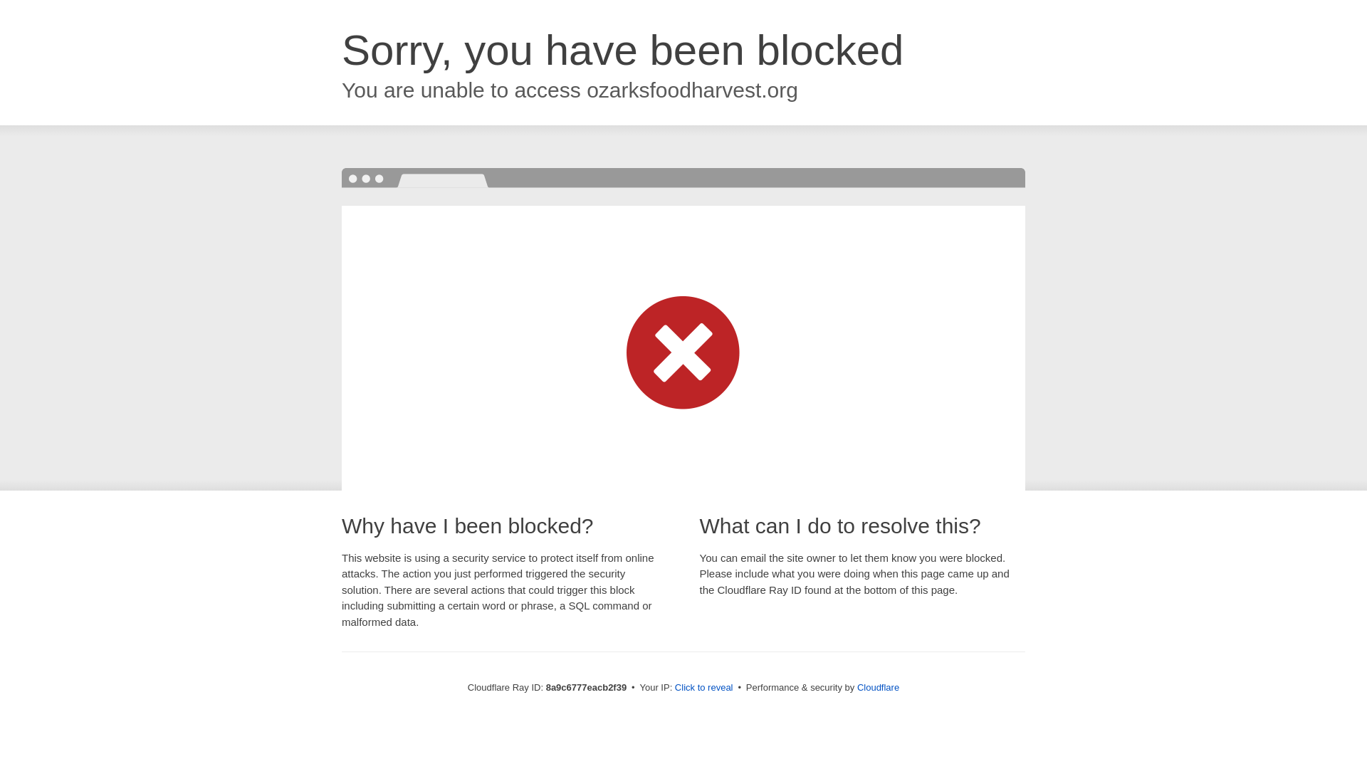 This screenshot has height=769, width=1367. Describe the element at coordinates (703, 688) in the screenshot. I see `Click to reveal` at that location.